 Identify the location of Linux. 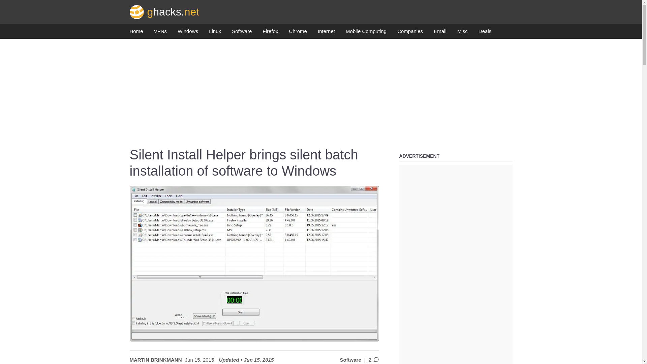
(215, 33).